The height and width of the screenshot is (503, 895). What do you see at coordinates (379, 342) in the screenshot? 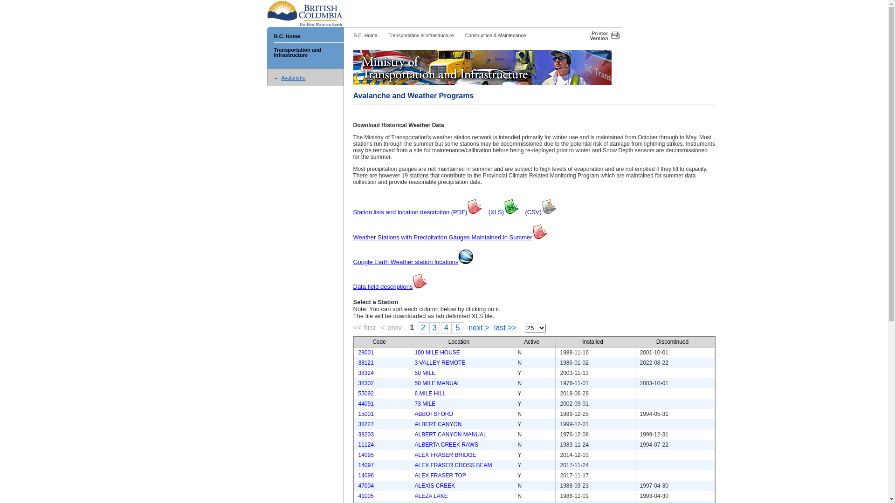
I see `Code` at bounding box center [379, 342].